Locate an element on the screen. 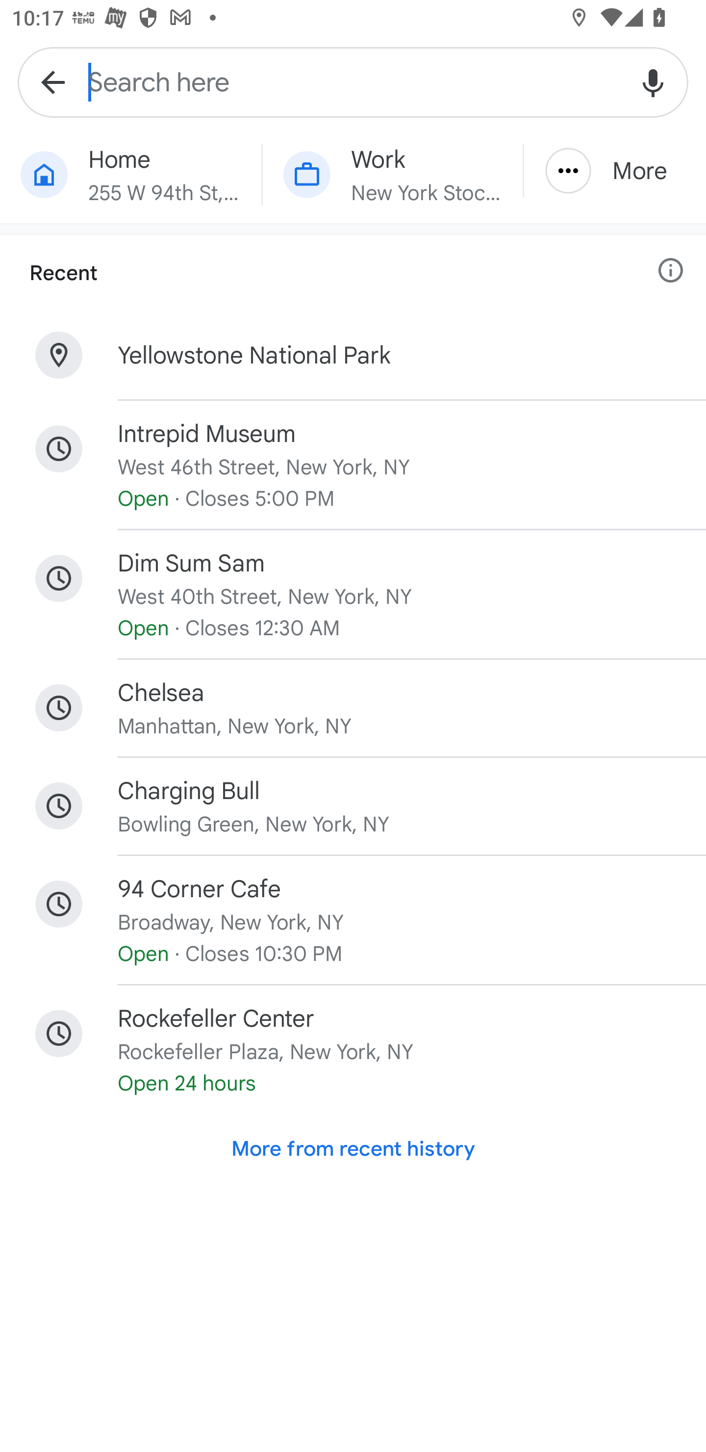 This screenshot has width=706, height=1452. Voice search is located at coordinates (653, 81).